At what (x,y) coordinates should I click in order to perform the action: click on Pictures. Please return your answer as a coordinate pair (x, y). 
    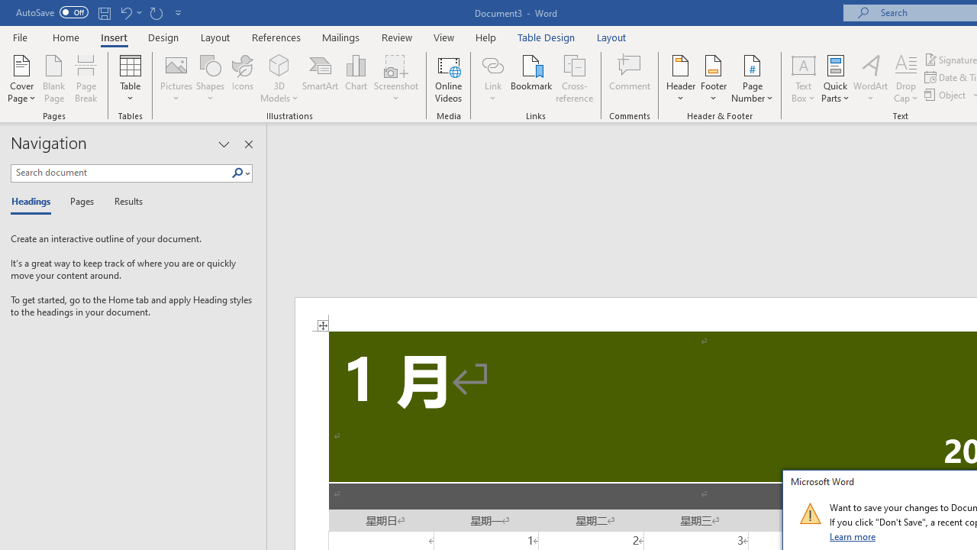
    Looking at the image, I should click on (176, 78).